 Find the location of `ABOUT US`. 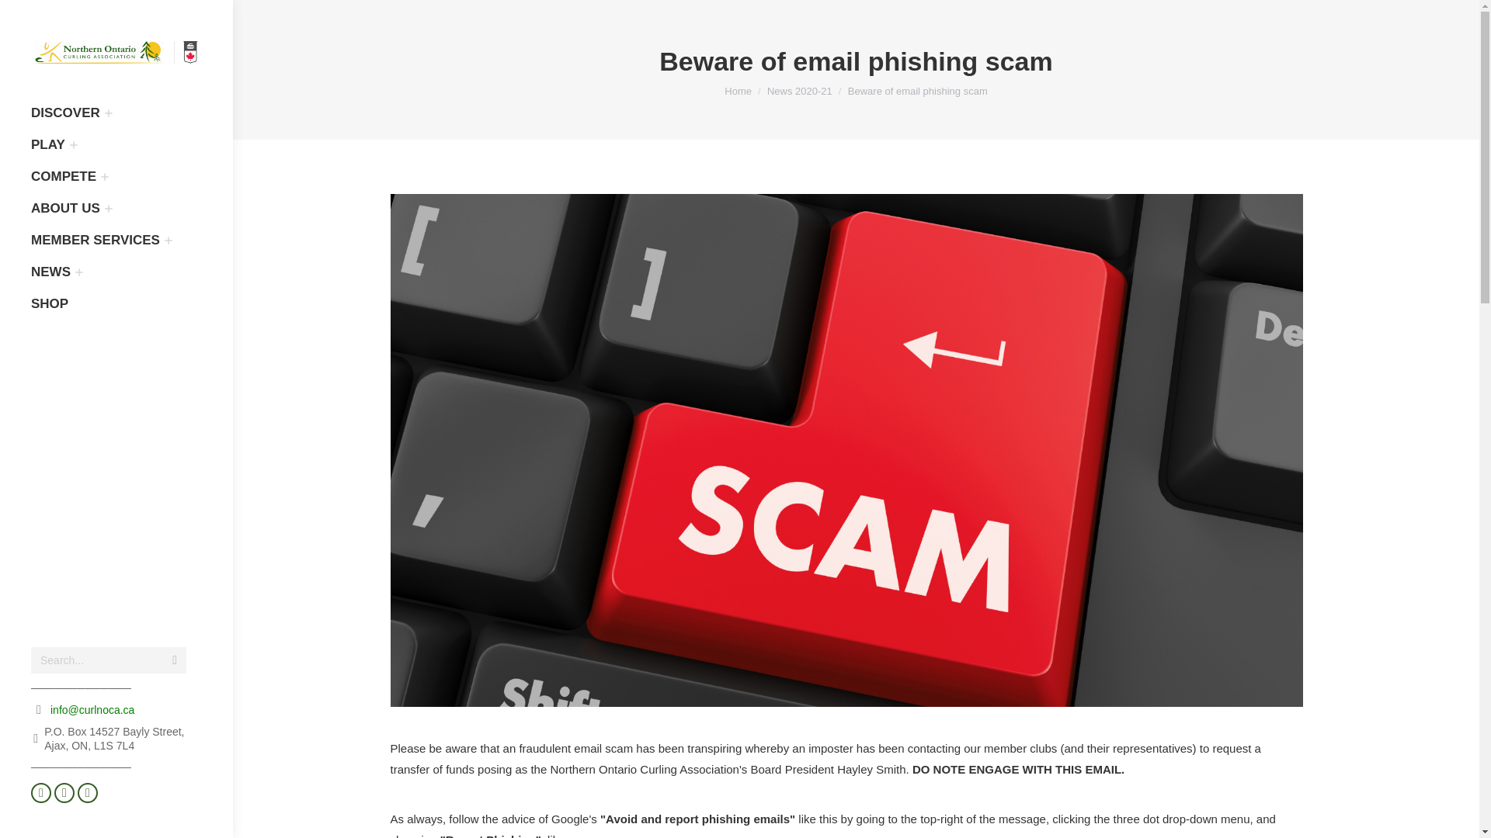

ABOUT US is located at coordinates (65, 208).